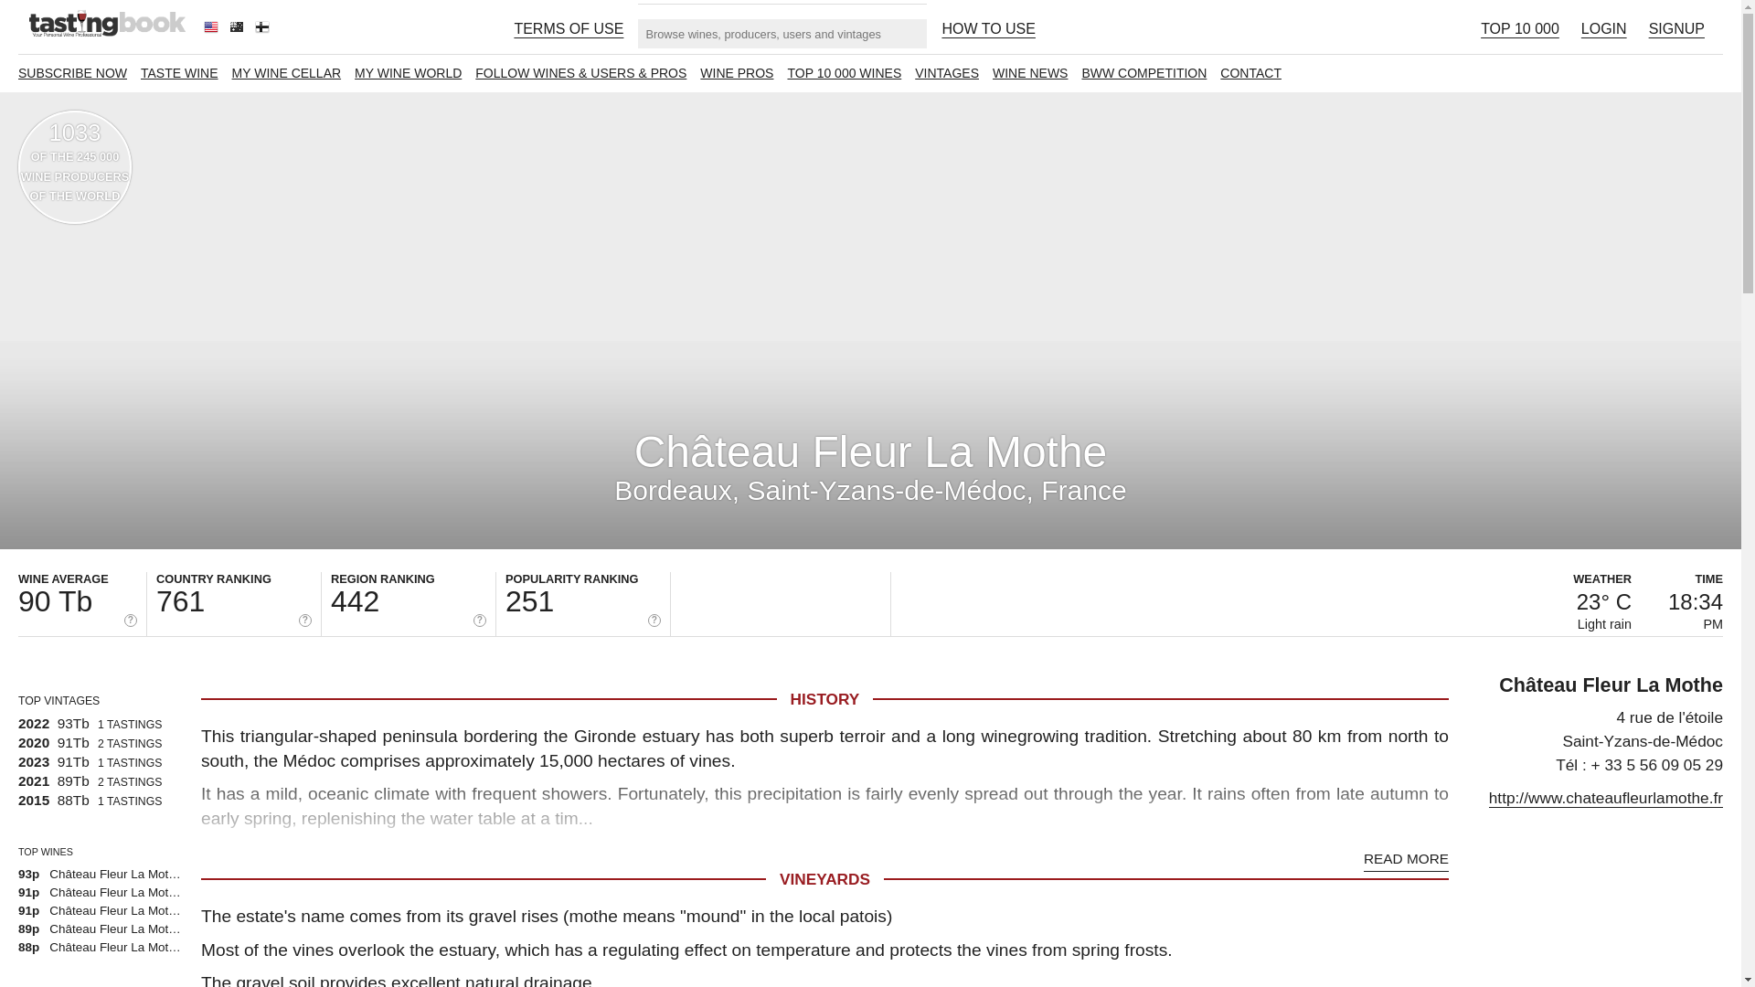 The height and width of the screenshot is (987, 1755). Describe the element at coordinates (569, 29) in the screenshot. I see `TERMS OF USE` at that location.